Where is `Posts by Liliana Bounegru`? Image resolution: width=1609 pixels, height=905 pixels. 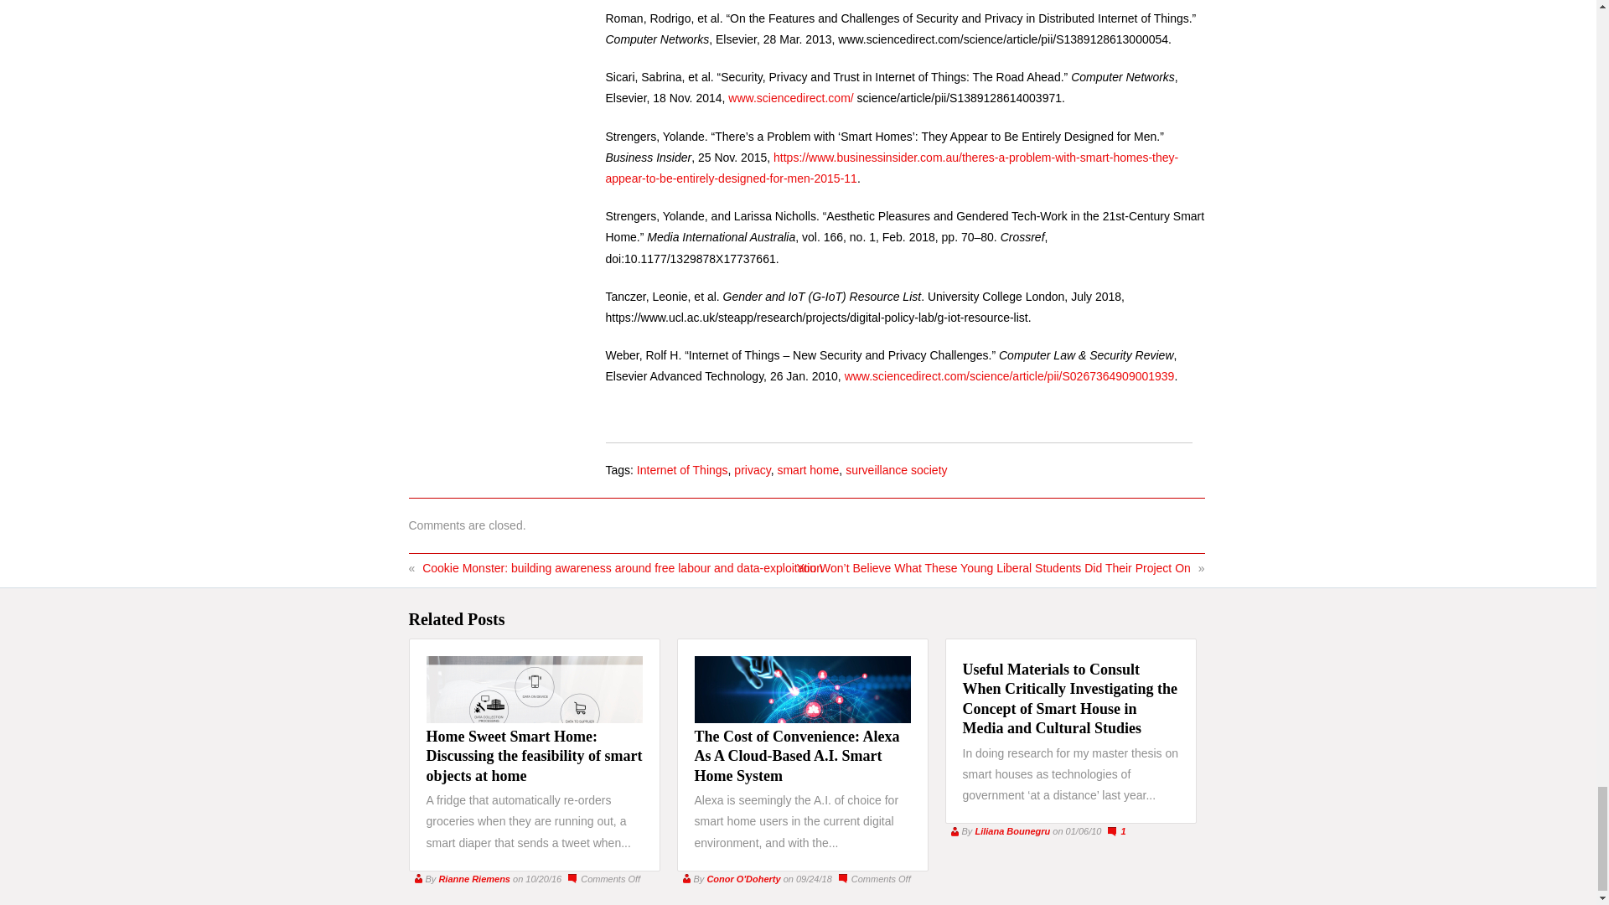 Posts by Liliana Bounegru is located at coordinates (1012, 831).